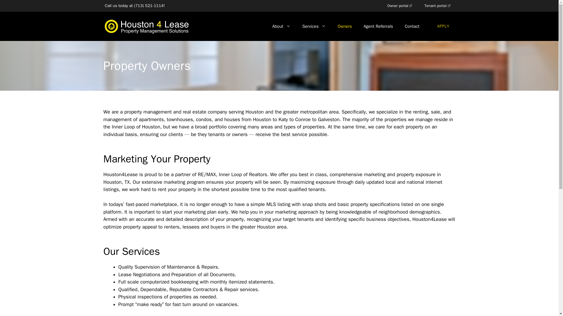 This screenshot has width=563, height=316. What do you see at coordinates (344, 26) in the screenshot?
I see `Owners` at bounding box center [344, 26].